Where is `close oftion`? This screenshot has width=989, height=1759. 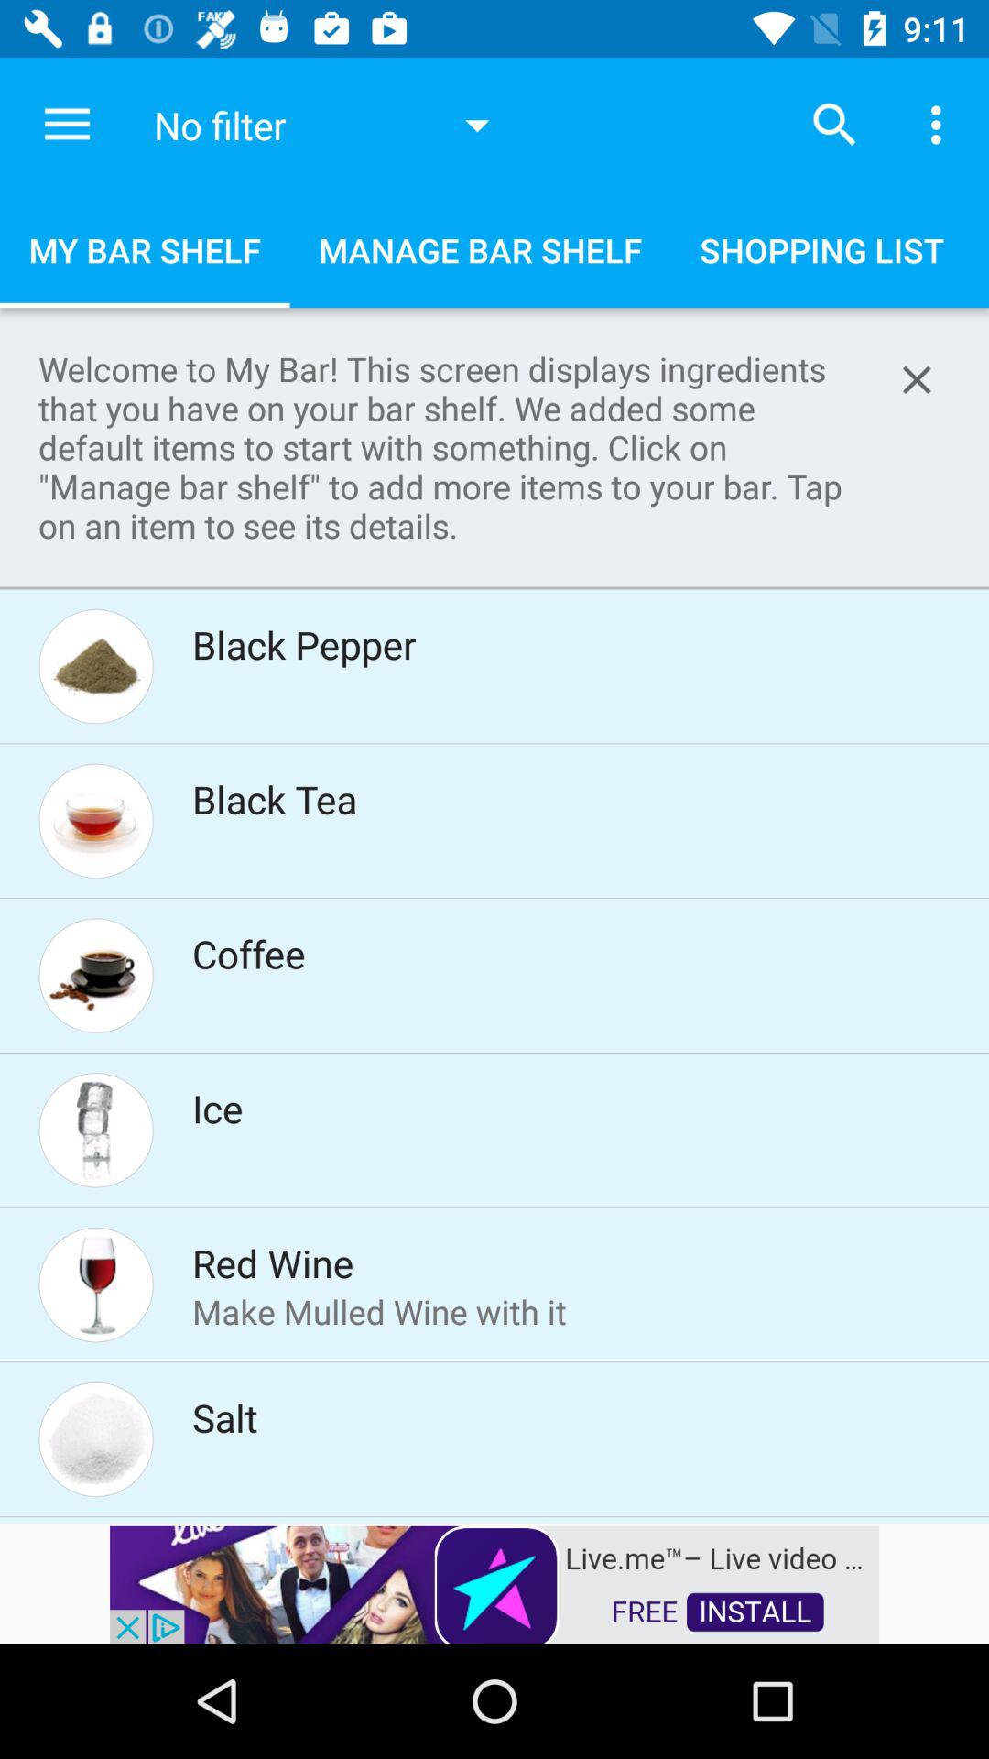
close oftion is located at coordinates (917, 379).